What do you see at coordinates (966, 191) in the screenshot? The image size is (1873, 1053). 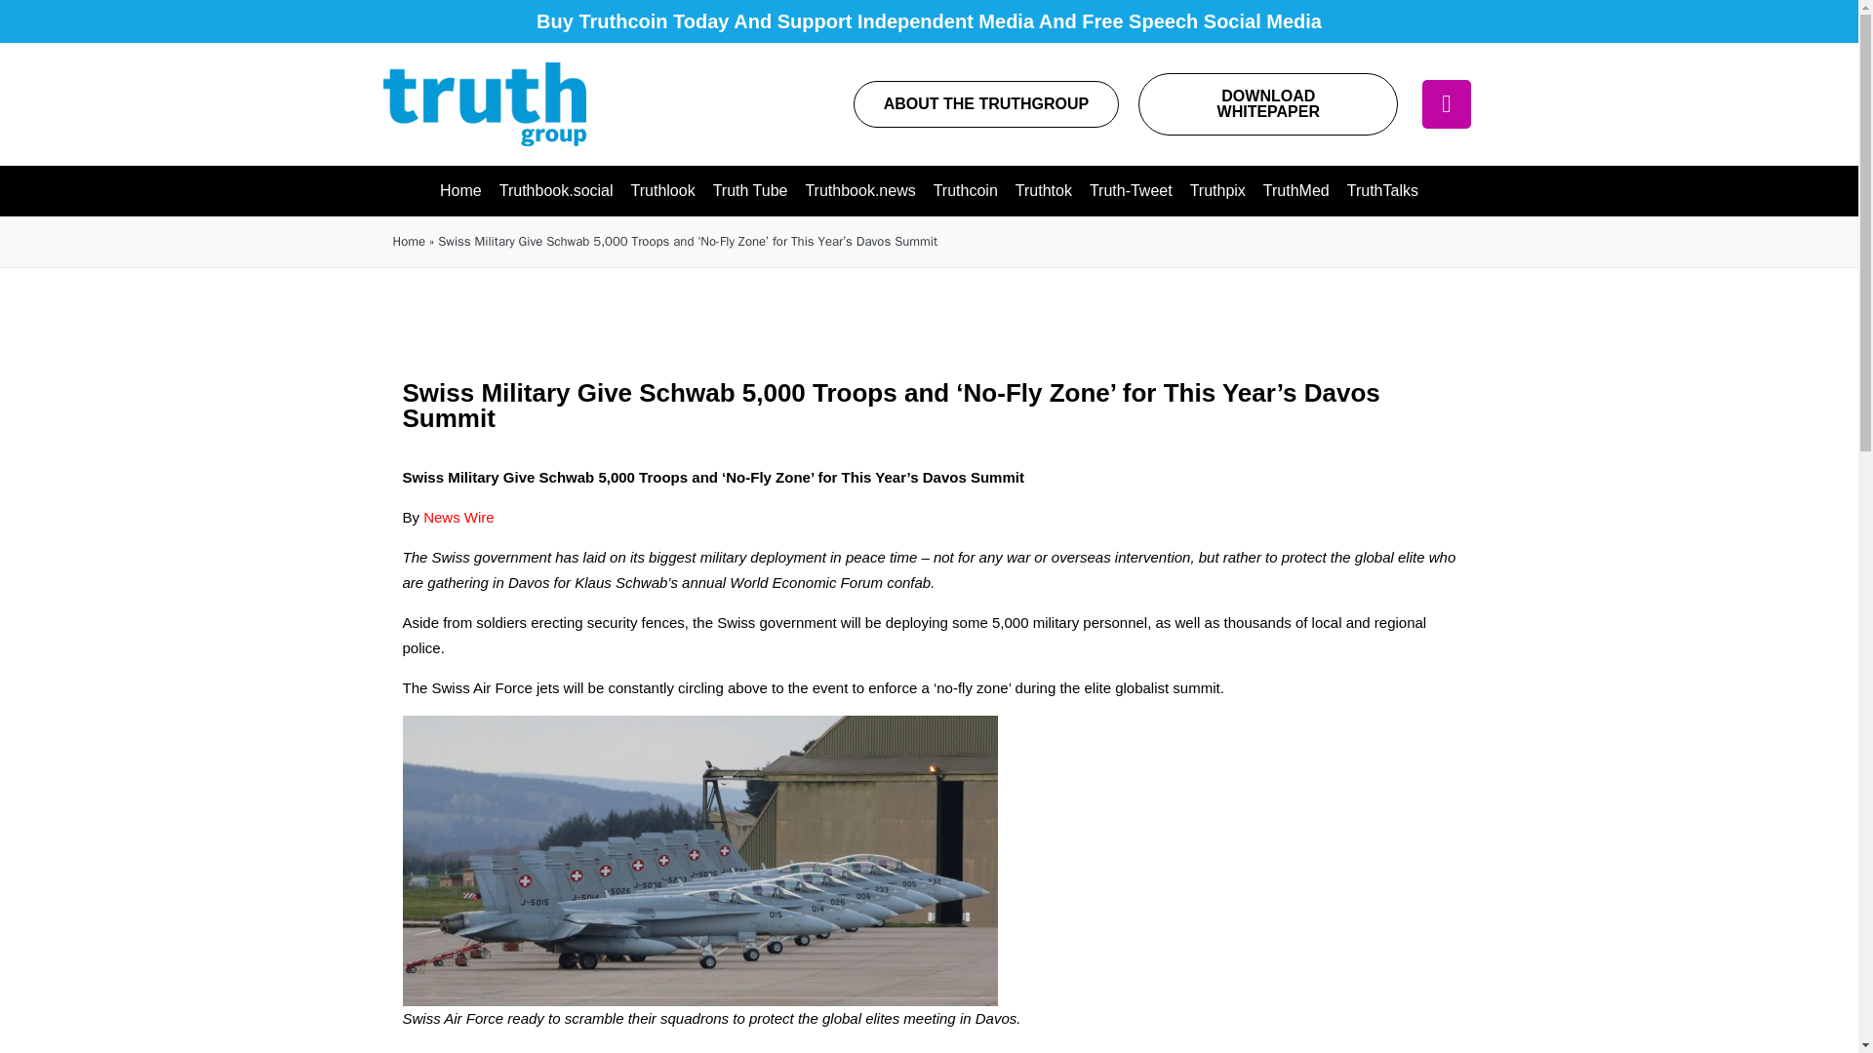 I see `Truthcoin` at bounding box center [966, 191].